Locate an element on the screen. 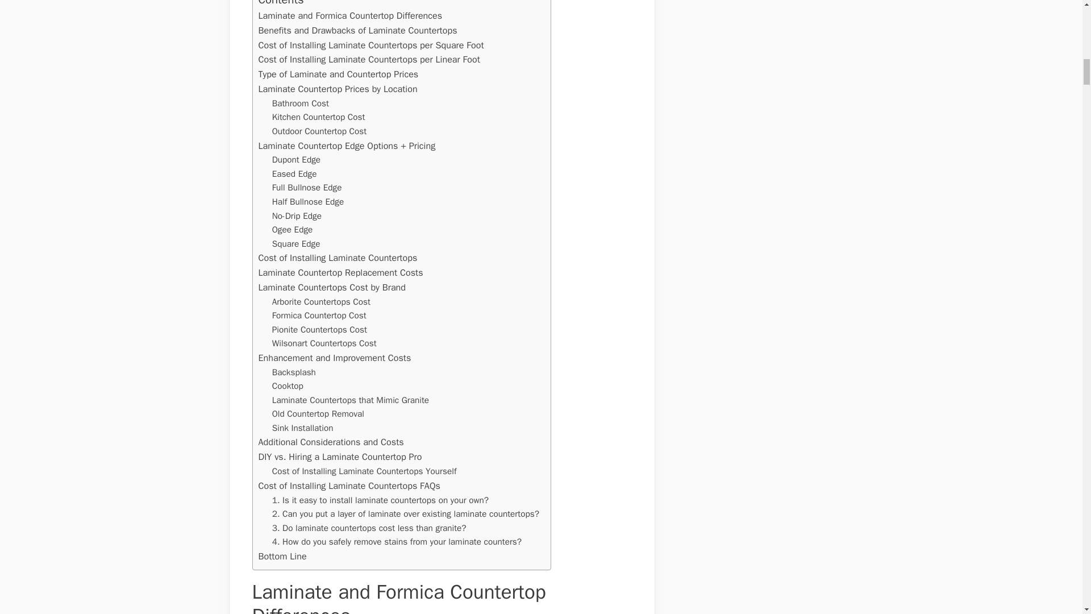 This screenshot has width=1091, height=614. No-Drip Edge is located at coordinates (297, 216).